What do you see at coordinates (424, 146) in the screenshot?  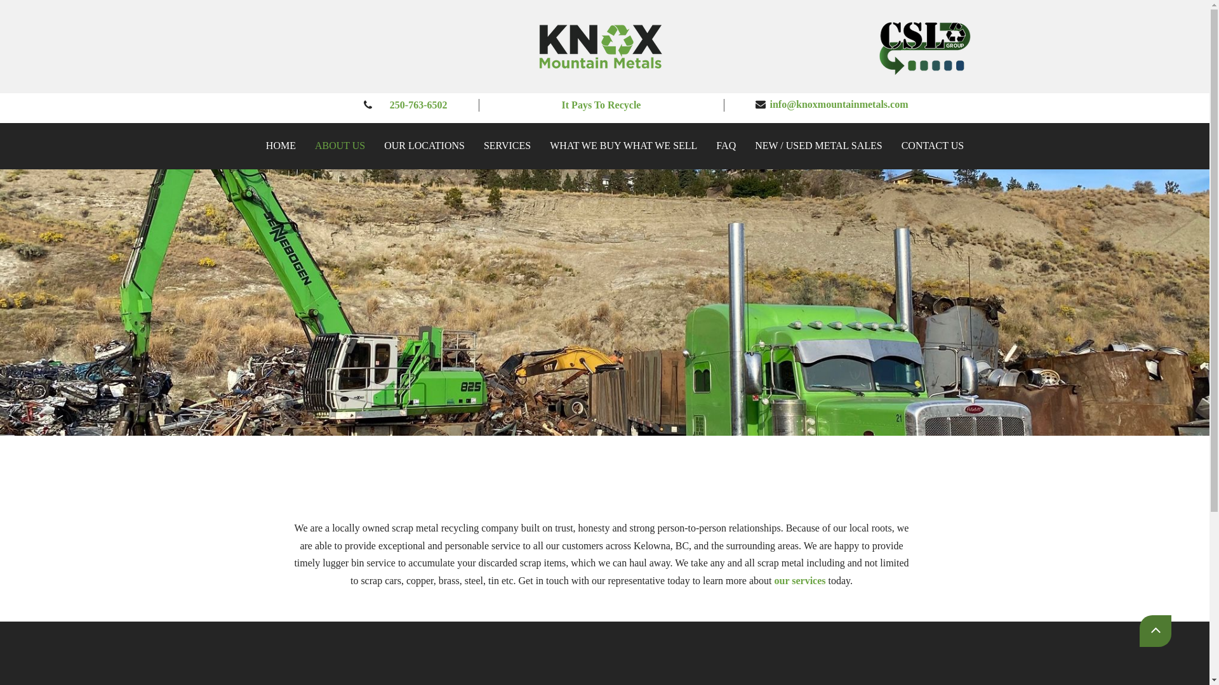 I see `OUR LOCATIONS` at bounding box center [424, 146].